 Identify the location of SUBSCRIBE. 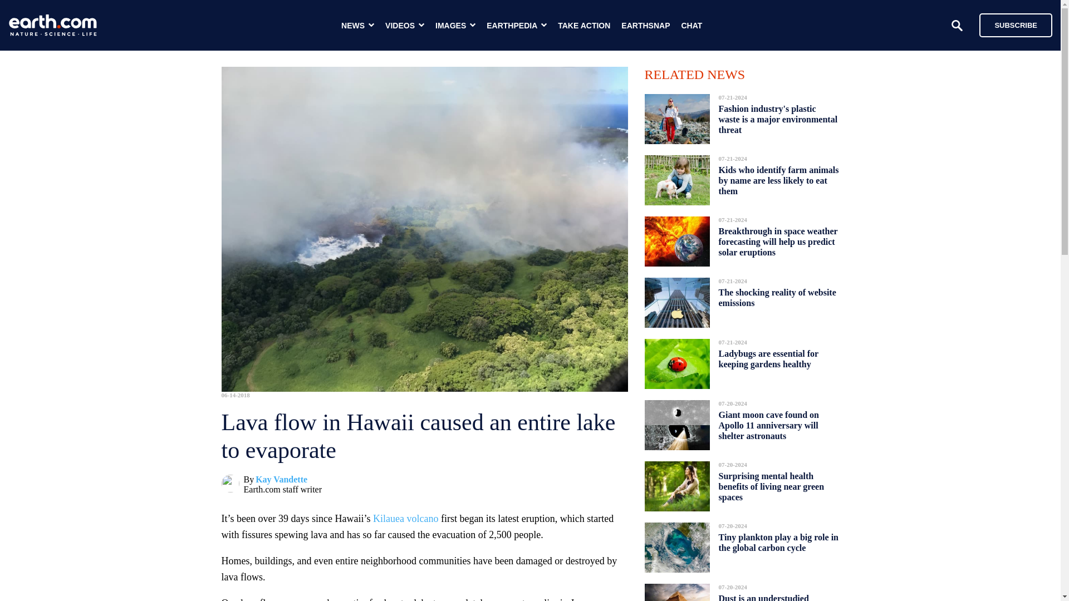
(1010, 24).